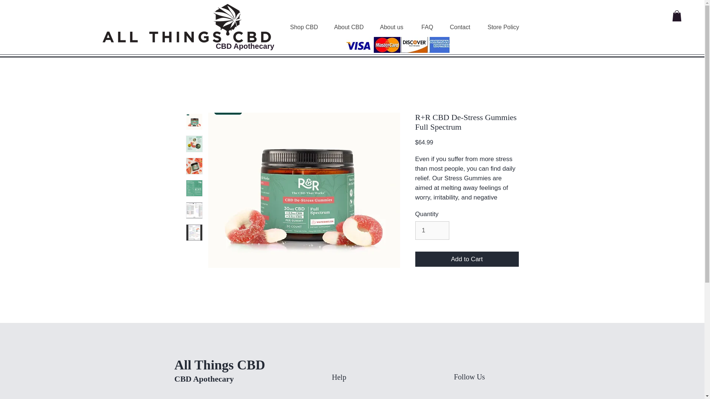  What do you see at coordinates (395, 27) in the screenshot?
I see `About us` at bounding box center [395, 27].